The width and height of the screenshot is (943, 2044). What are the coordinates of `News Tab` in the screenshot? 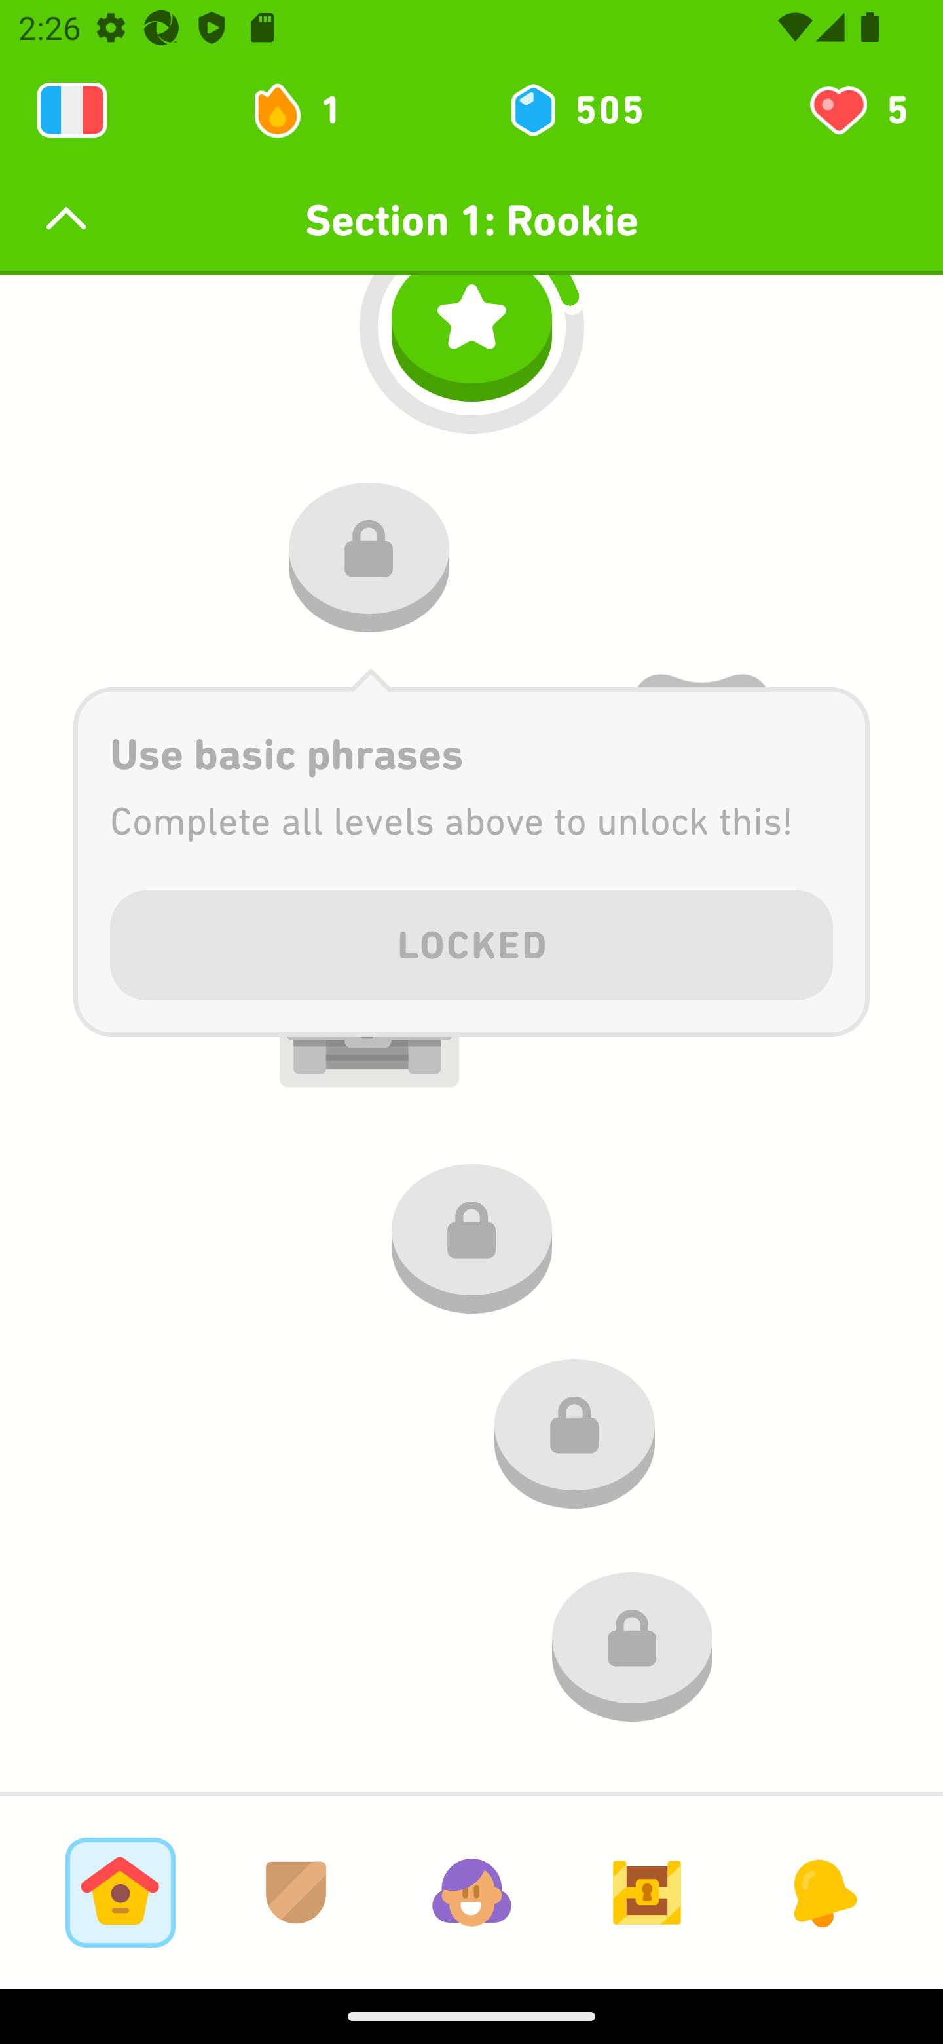 It's located at (823, 1892).